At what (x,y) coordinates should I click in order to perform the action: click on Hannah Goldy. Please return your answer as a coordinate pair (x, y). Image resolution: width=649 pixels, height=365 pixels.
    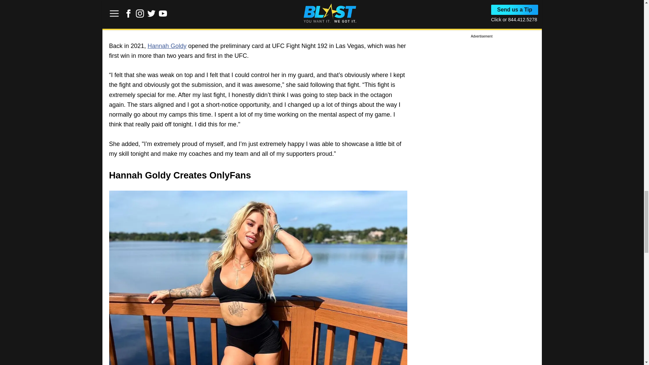
    Looking at the image, I should click on (167, 46).